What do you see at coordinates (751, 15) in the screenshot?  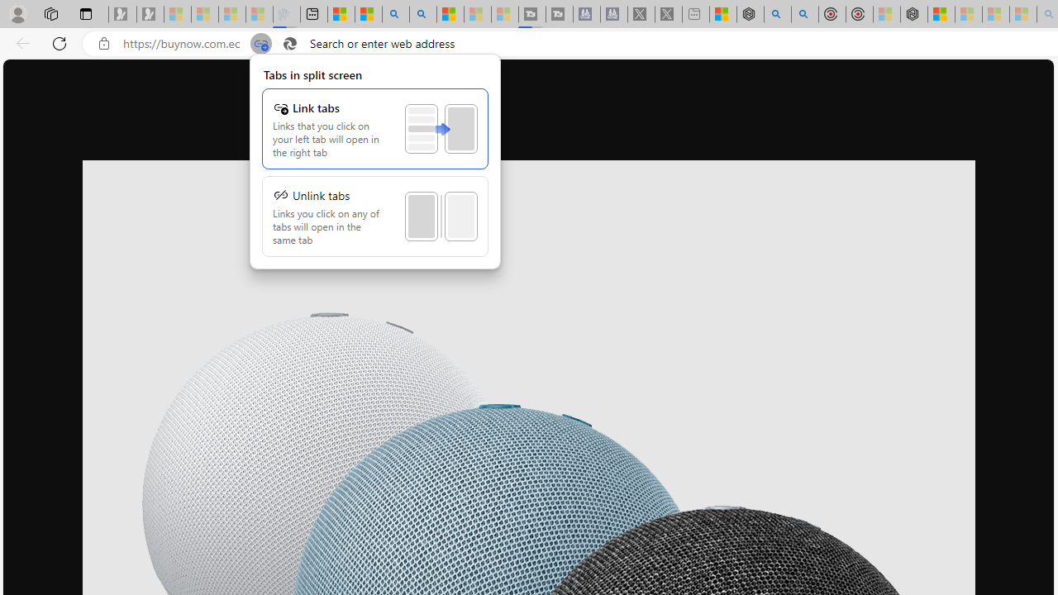 I see `Nordace - Summer Adventures 2024` at bounding box center [751, 15].